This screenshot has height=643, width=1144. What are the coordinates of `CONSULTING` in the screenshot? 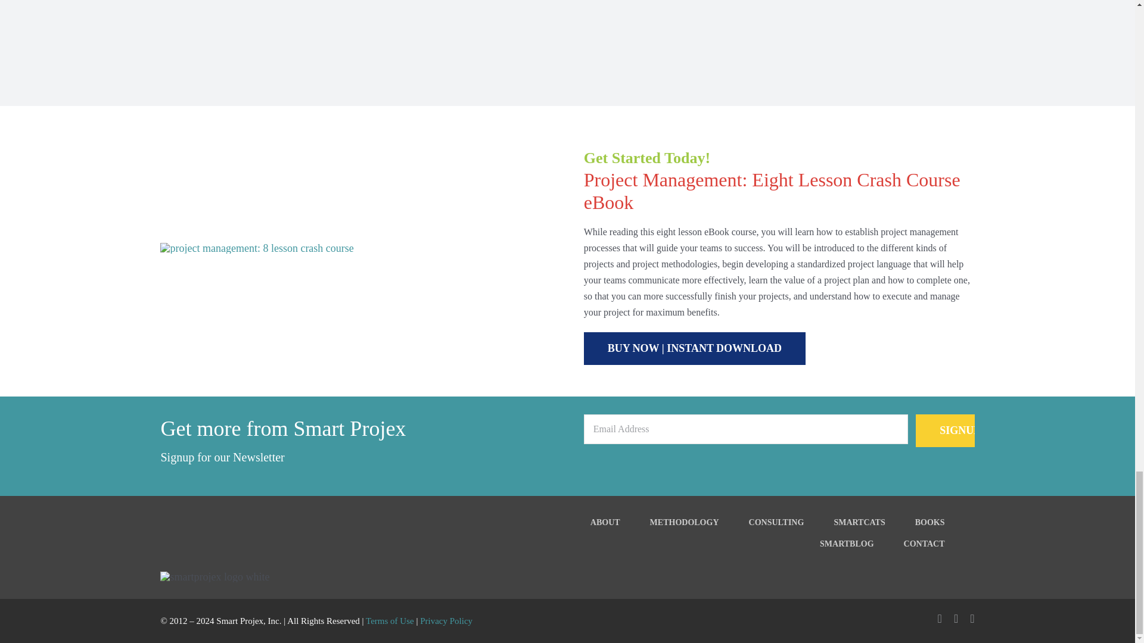 It's located at (791, 523).